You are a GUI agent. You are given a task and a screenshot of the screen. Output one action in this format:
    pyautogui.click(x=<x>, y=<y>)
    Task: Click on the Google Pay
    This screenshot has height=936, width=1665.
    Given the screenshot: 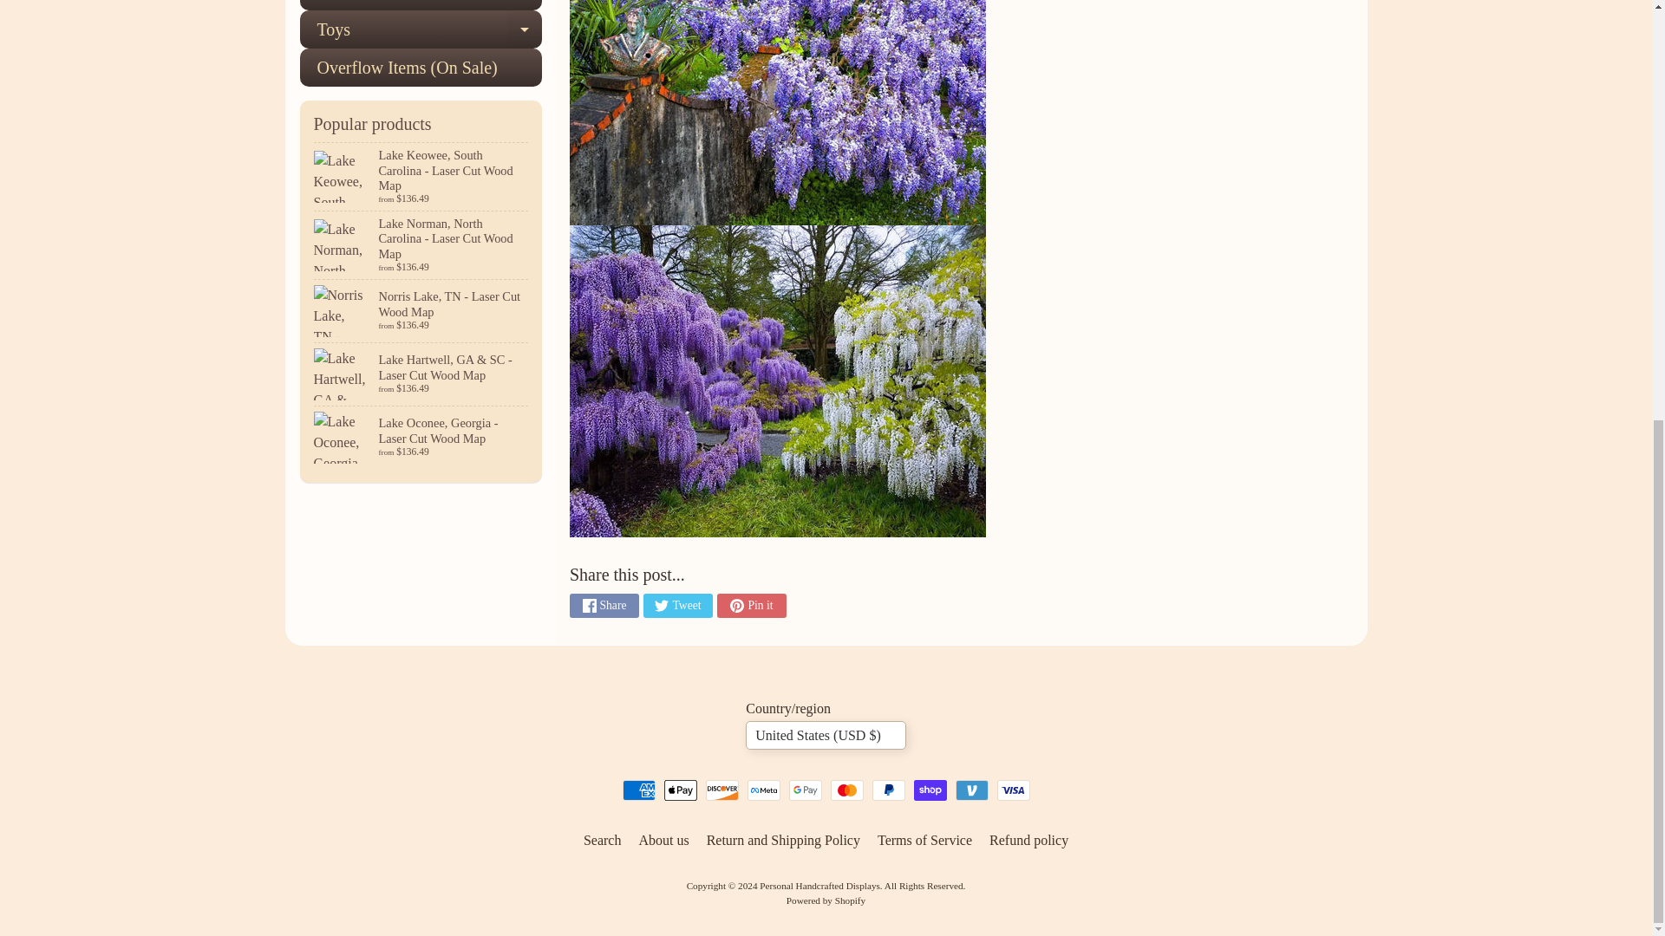 What is the action you would take?
    pyautogui.click(x=806, y=790)
    